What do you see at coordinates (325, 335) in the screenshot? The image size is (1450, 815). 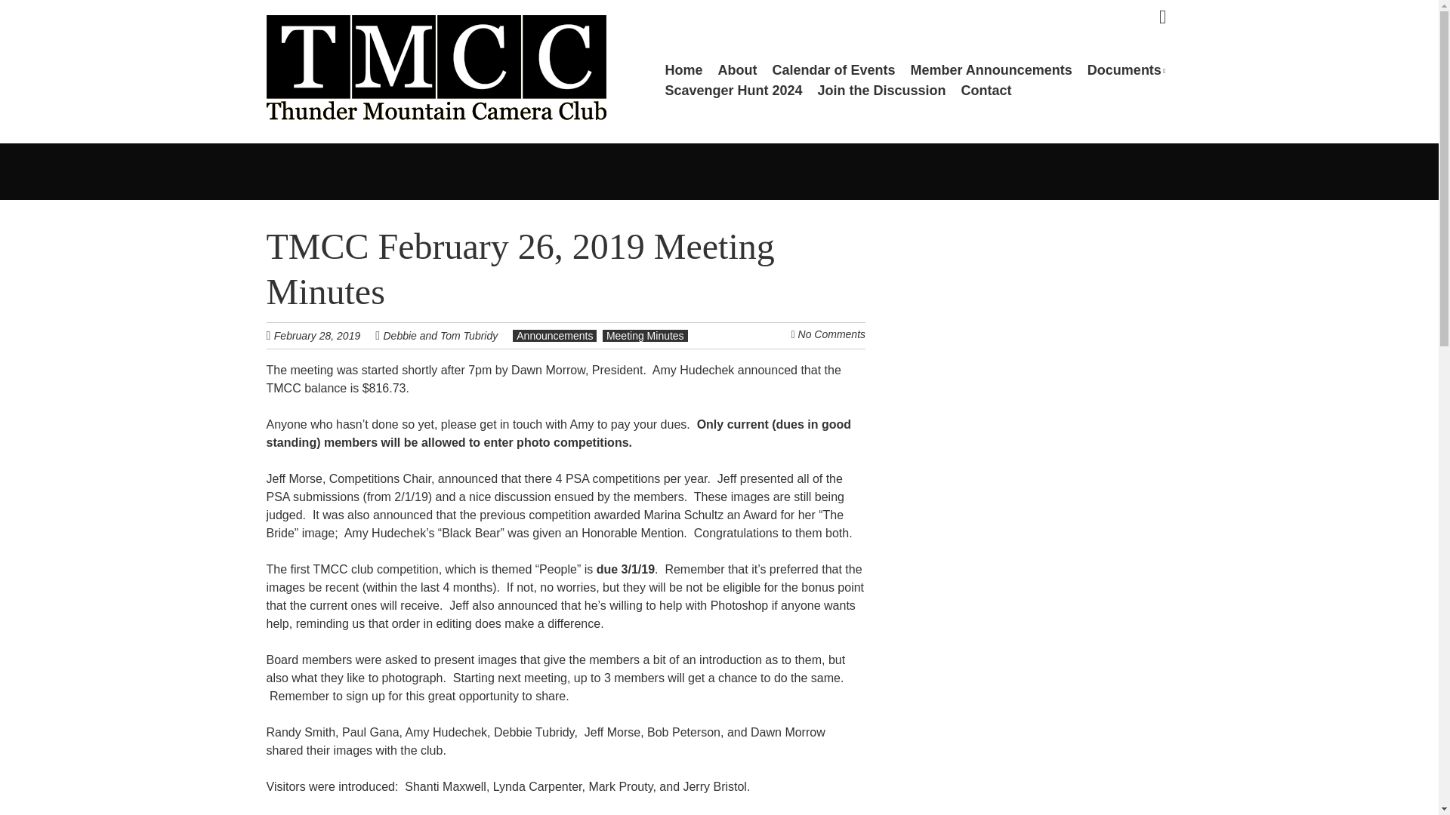 I see `February 28, 2019` at bounding box center [325, 335].